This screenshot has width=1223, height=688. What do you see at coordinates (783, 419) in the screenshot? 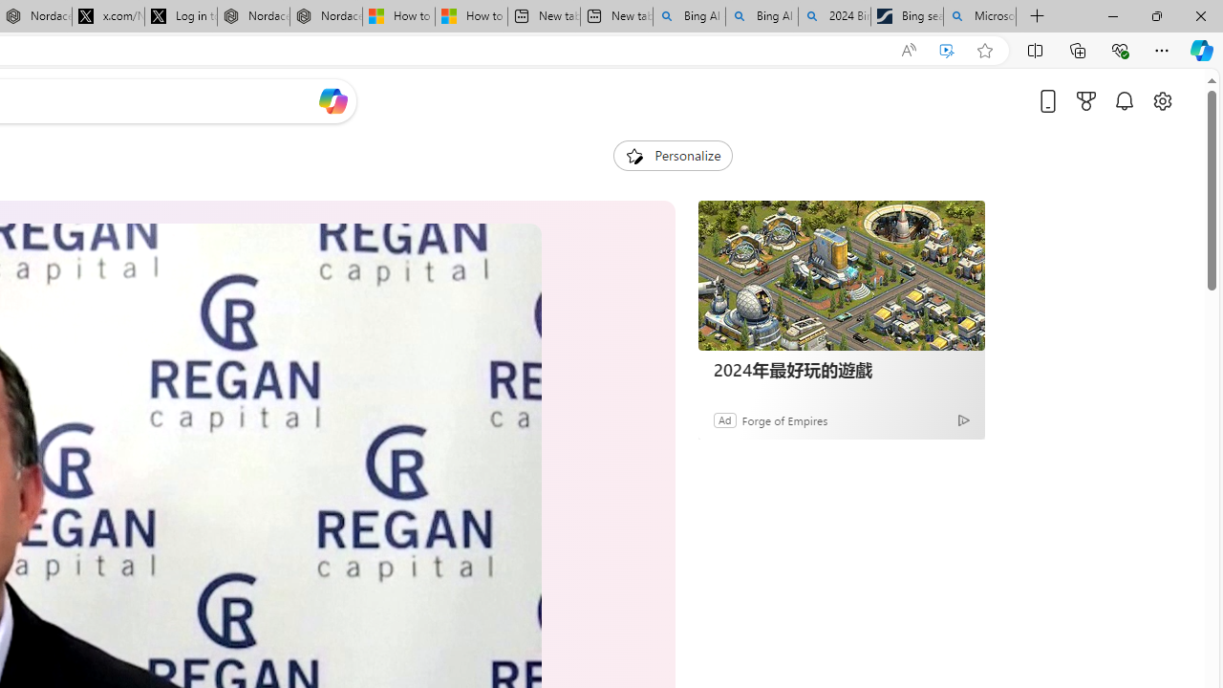
I see `Forge of Empires` at bounding box center [783, 419].